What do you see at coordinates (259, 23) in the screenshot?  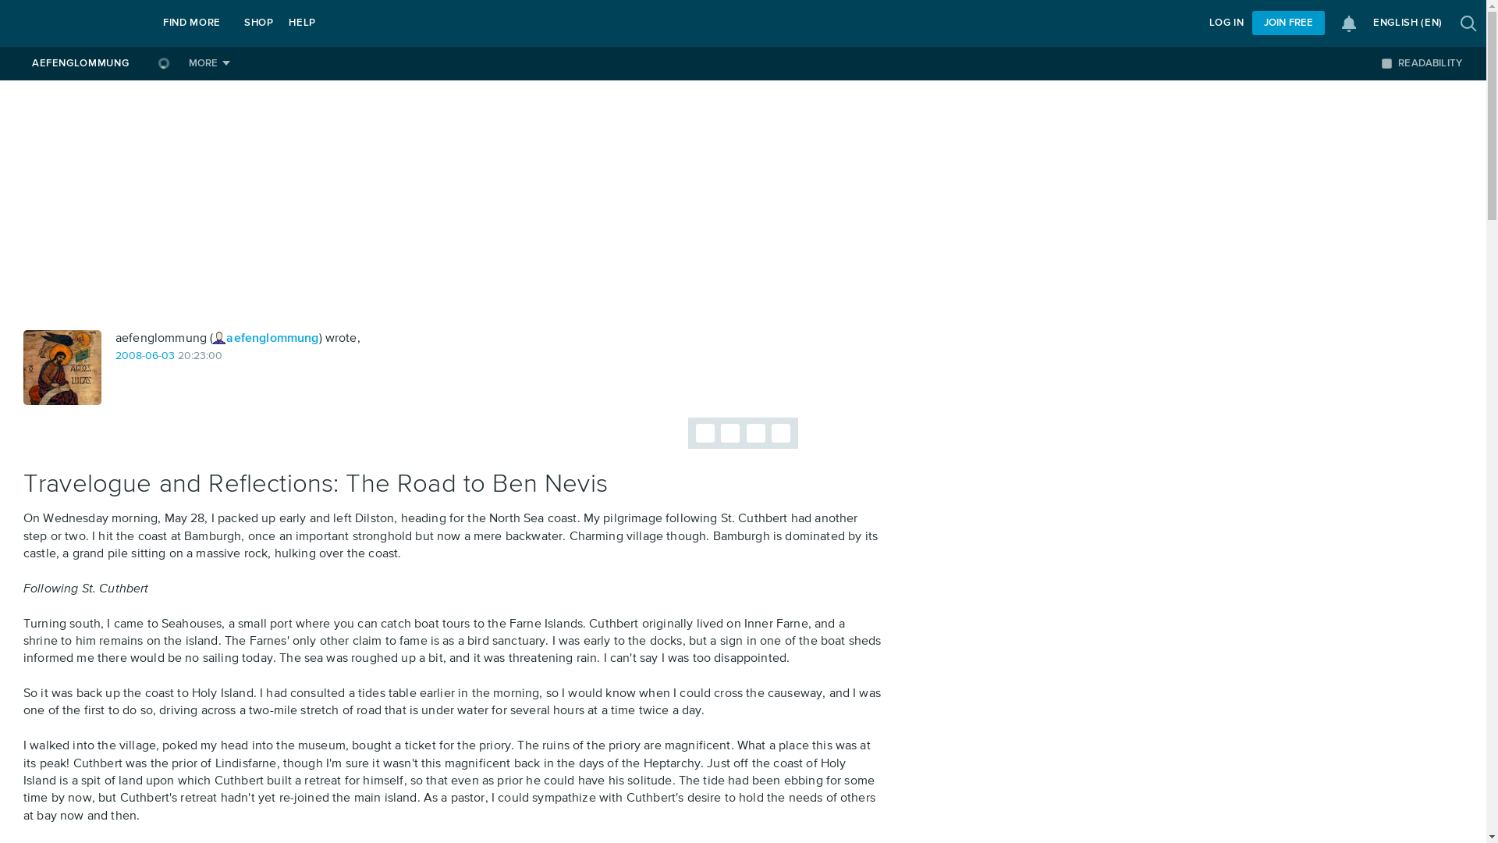 I see `SHOP` at bounding box center [259, 23].